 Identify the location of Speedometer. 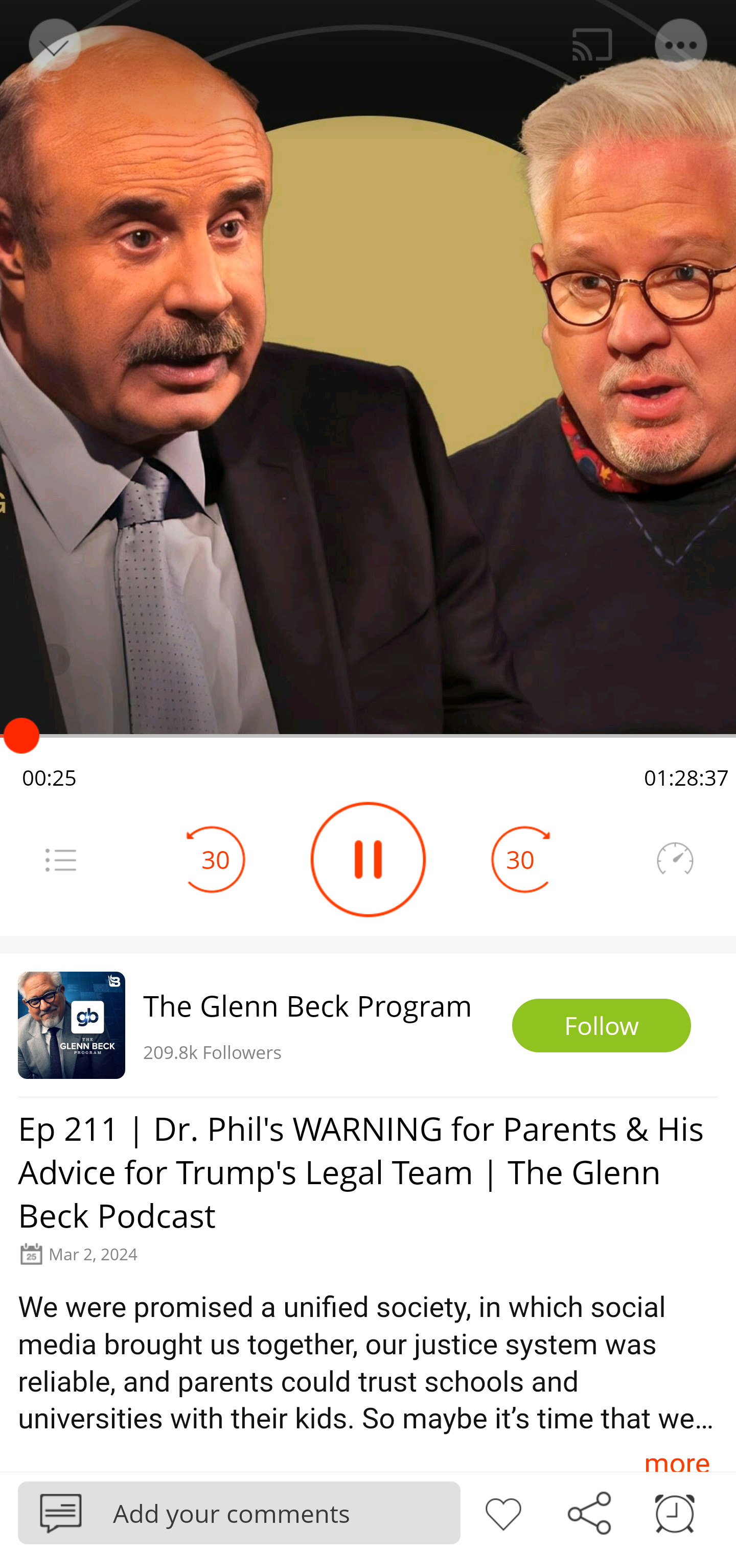
(675, 859).